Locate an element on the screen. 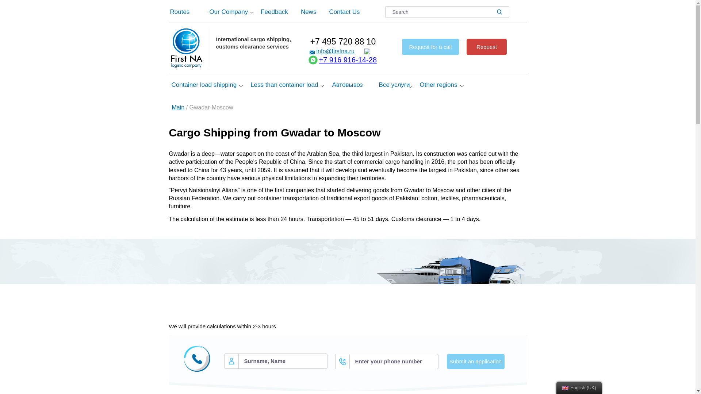 This screenshot has width=701, height=394. Feedback is located at coordinates (279, 10).